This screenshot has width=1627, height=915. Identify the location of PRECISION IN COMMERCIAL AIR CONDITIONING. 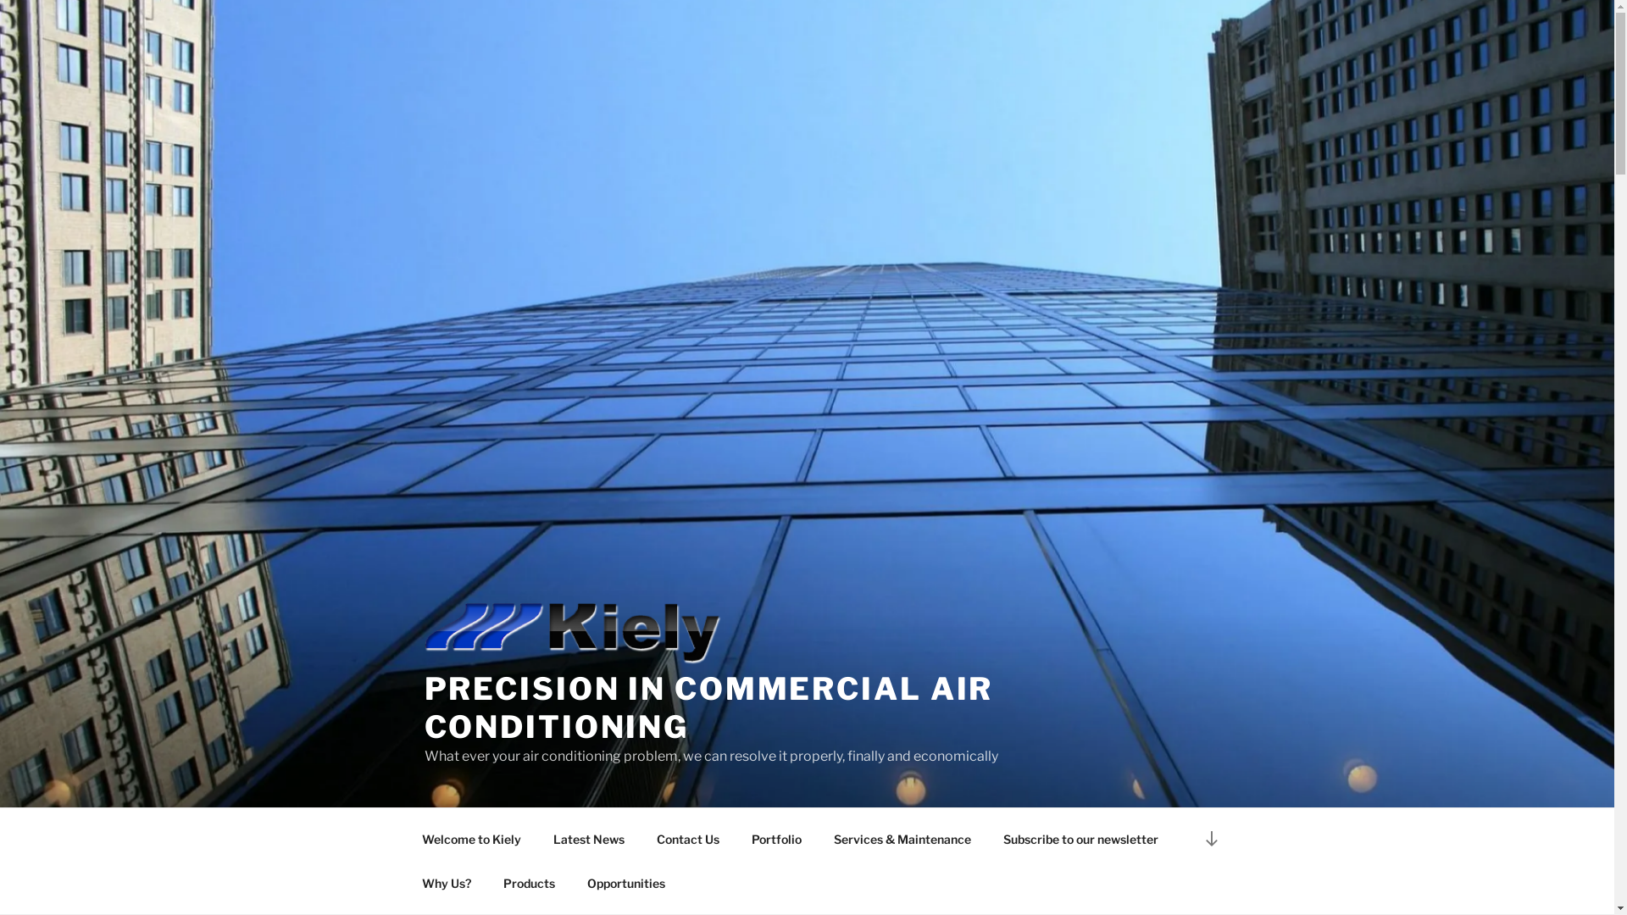
(708, 708).